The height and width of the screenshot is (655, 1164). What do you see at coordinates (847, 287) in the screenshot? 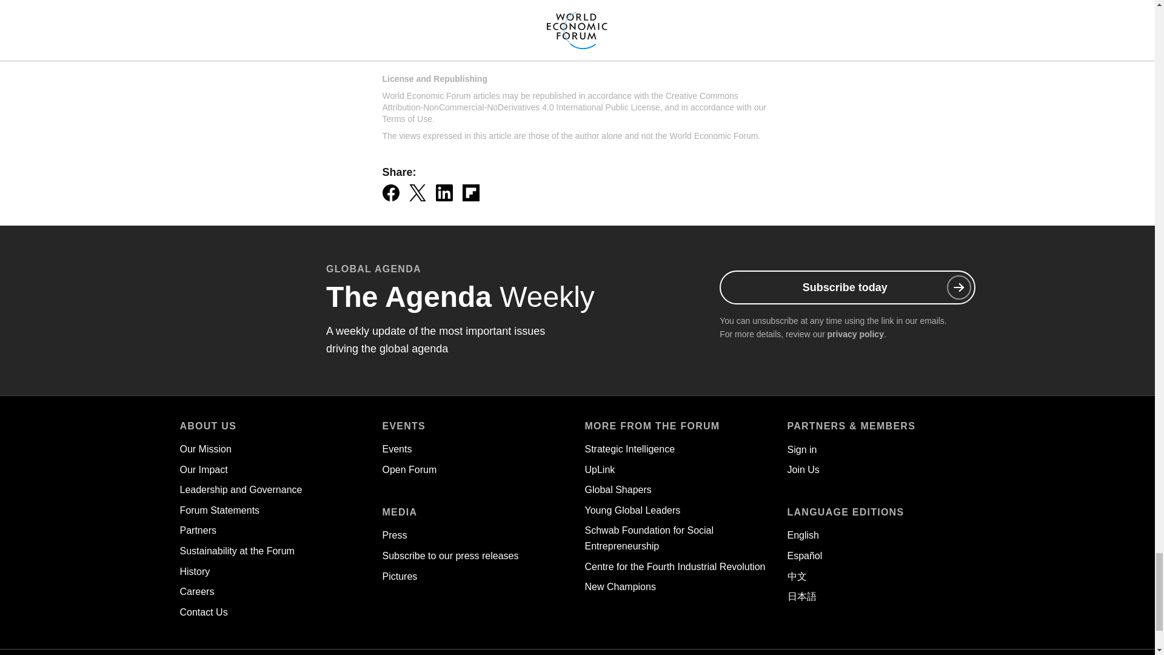
I see `Subscribe today` at bounding box center [847, 287].